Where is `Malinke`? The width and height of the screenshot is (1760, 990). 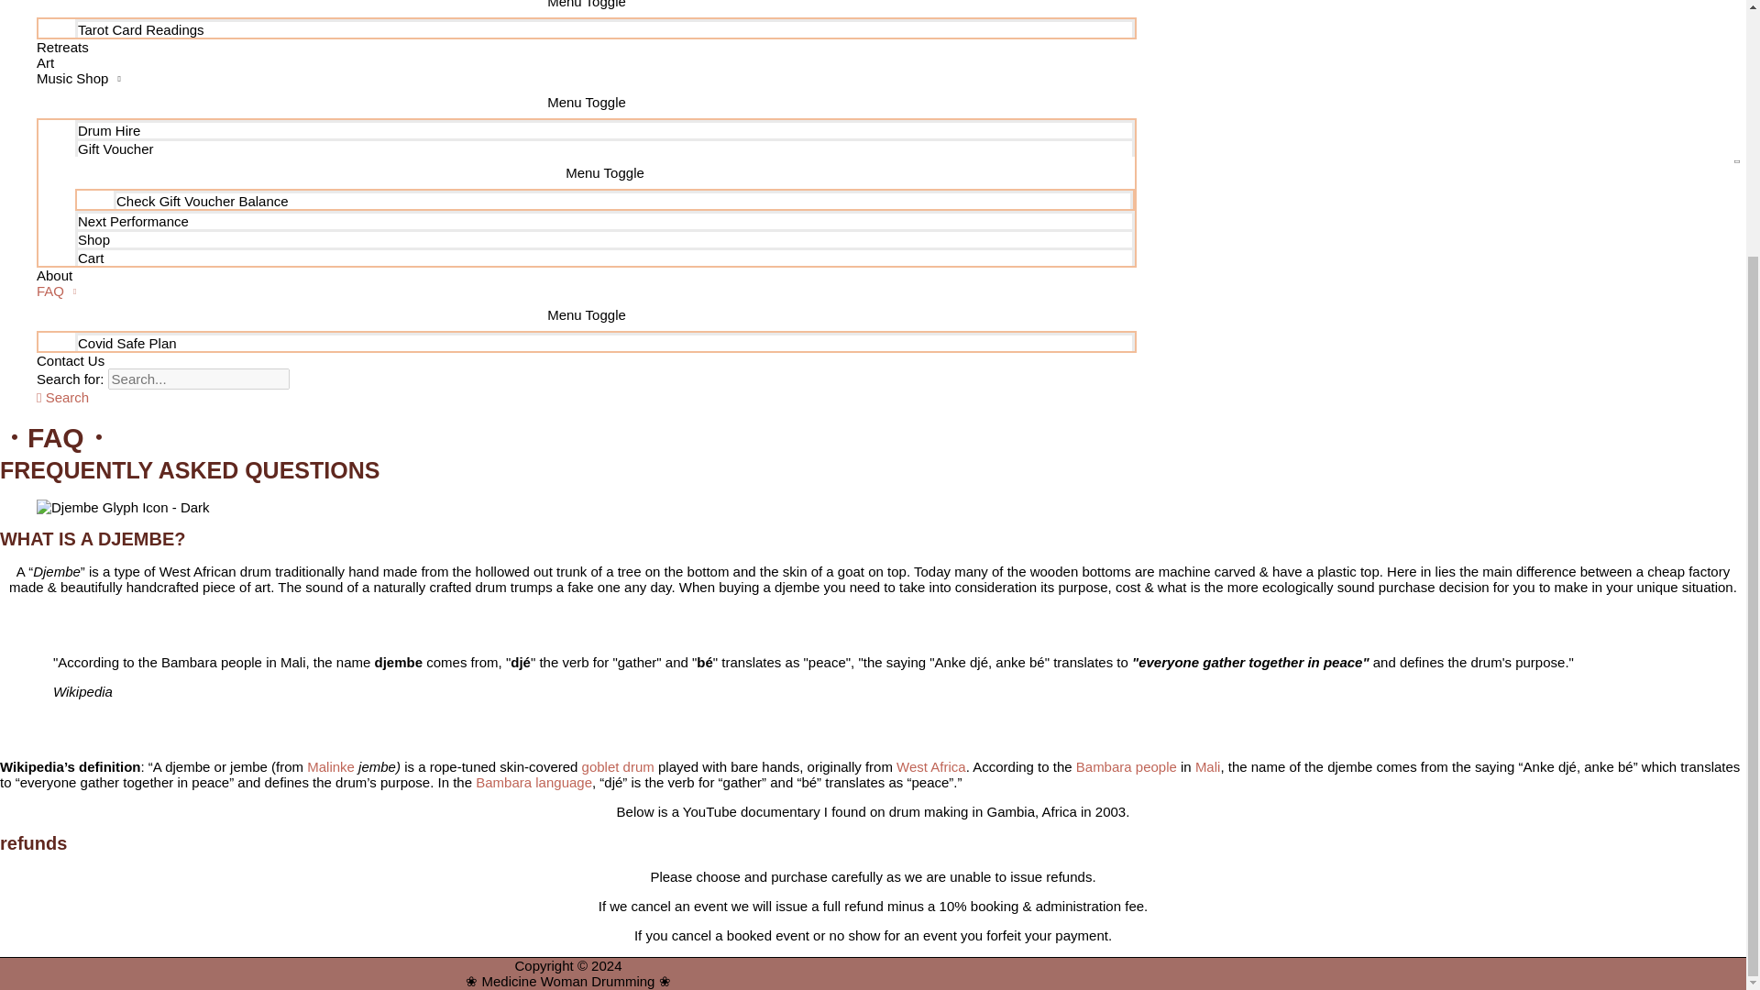
Malinke is located at coordinates (330, 766).